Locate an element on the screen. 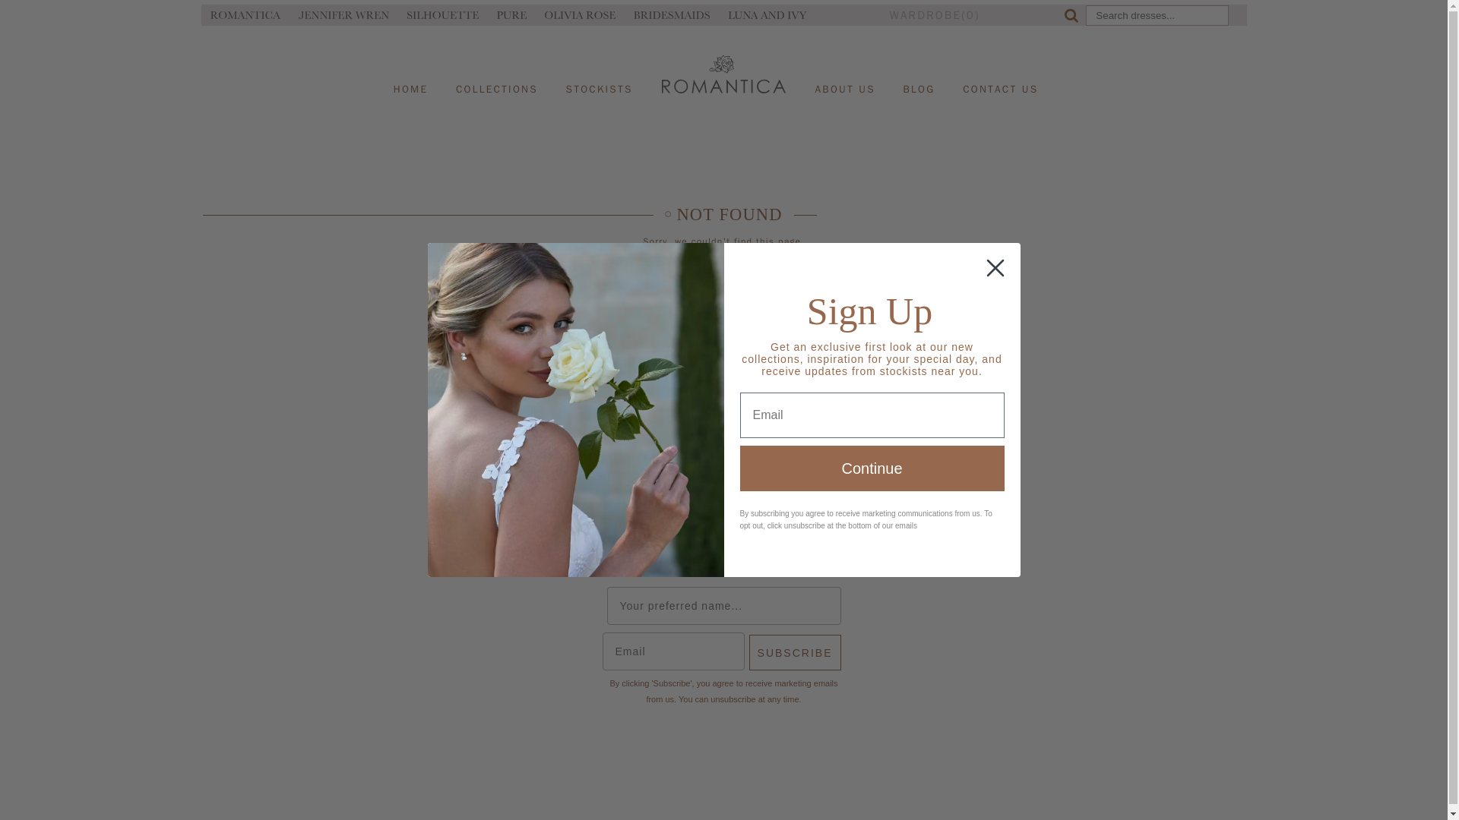 The image size is (1459, 820). BACK TO HOME is located at coordinates (723, 268).